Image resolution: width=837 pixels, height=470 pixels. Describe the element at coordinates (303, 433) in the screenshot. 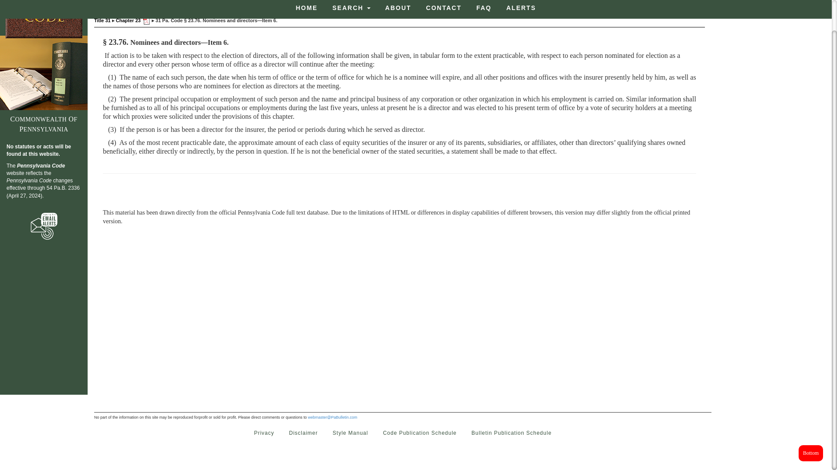

I see `Disclaimer` at that location.